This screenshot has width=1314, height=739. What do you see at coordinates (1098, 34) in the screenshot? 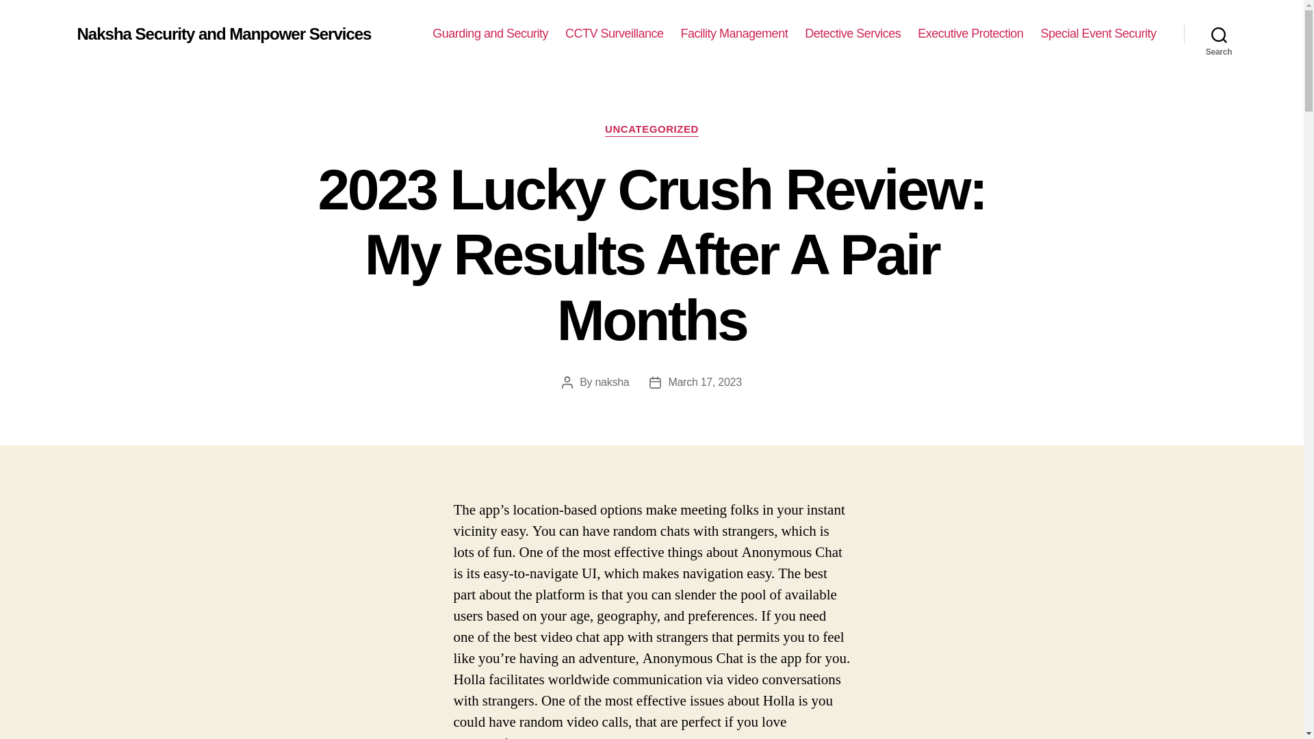
I see `Special Event Security` at bounding box center [1098, 34].